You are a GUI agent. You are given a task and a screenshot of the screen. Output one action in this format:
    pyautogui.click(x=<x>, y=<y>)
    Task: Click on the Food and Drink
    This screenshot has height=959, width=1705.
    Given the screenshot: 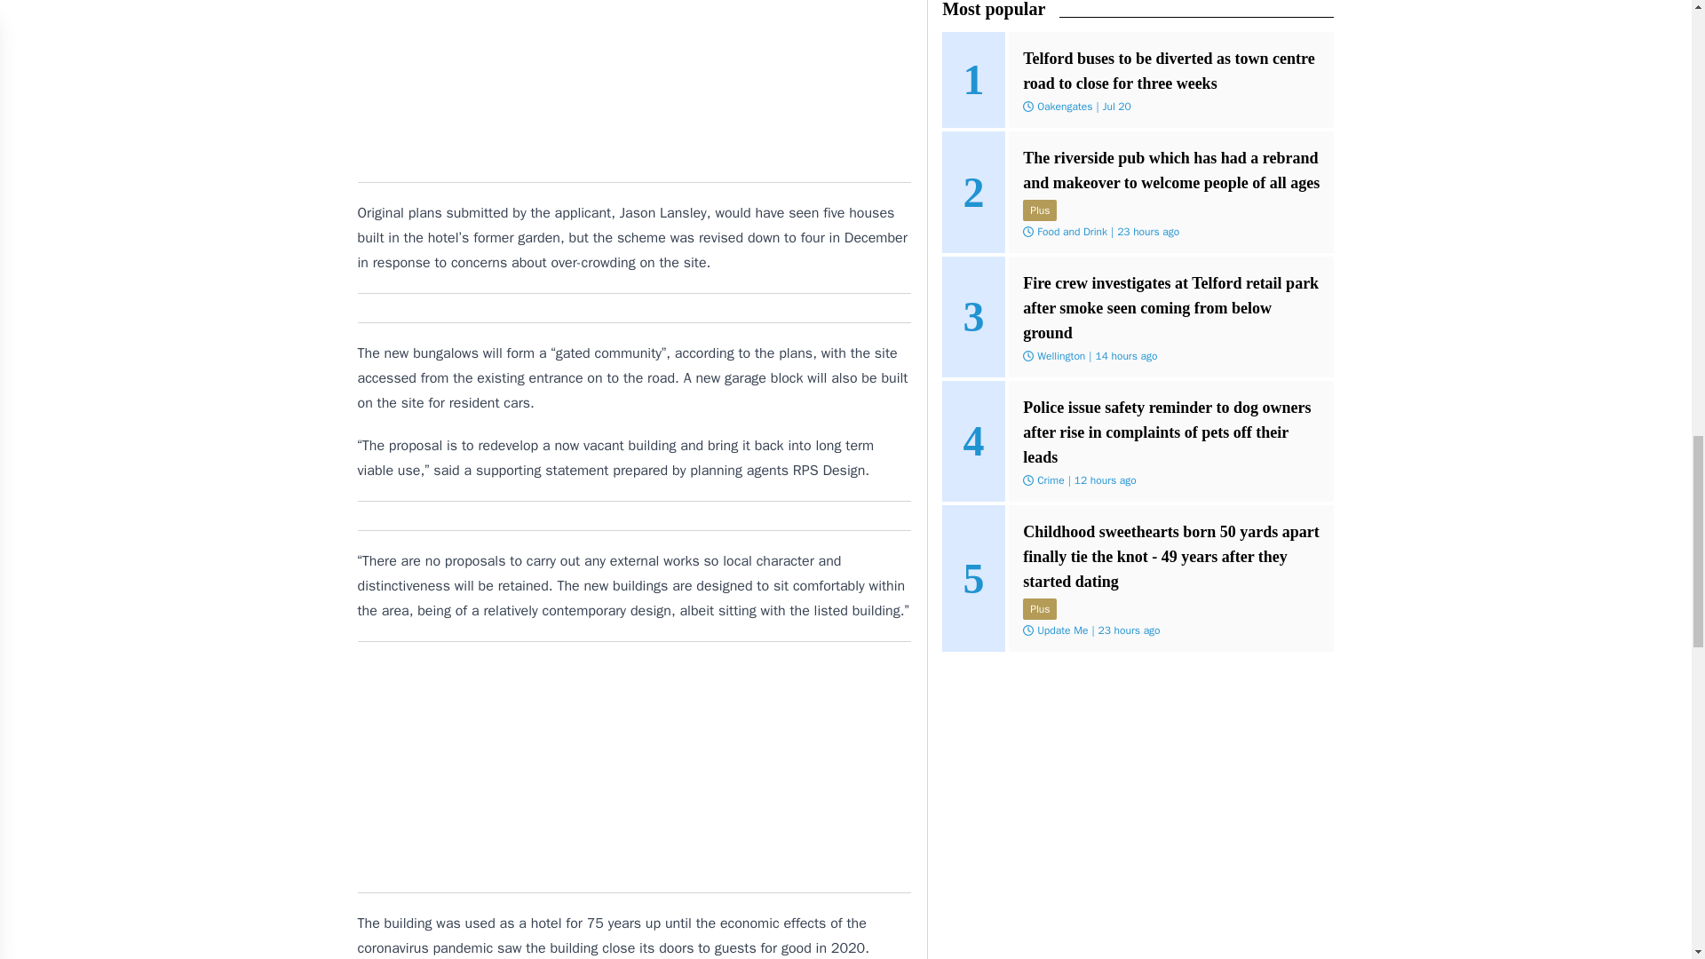 What is the action you would take?
    pyautogui.click(x=1071, y=230)
    